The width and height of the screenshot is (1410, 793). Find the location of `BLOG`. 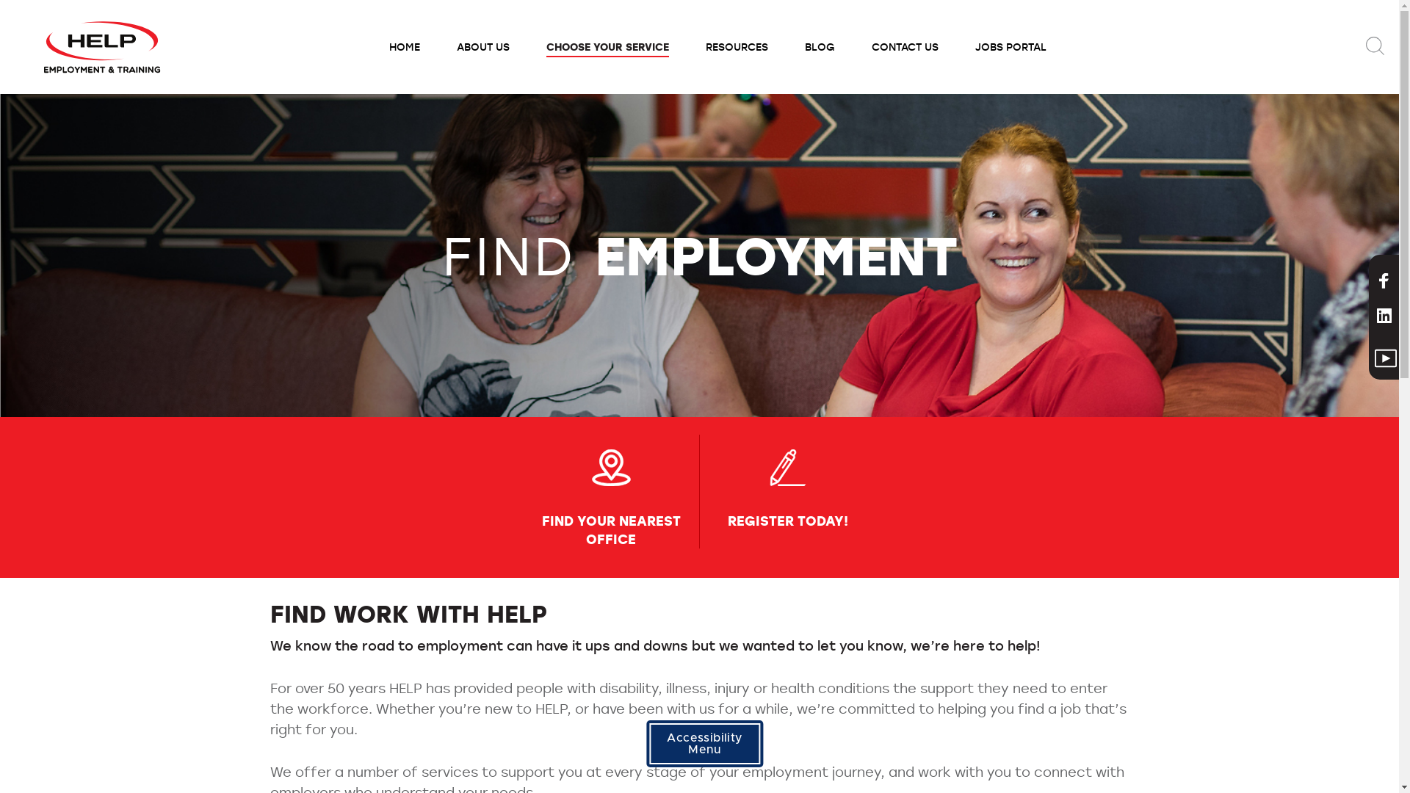

BLOG is located at coordinates (820, 47).